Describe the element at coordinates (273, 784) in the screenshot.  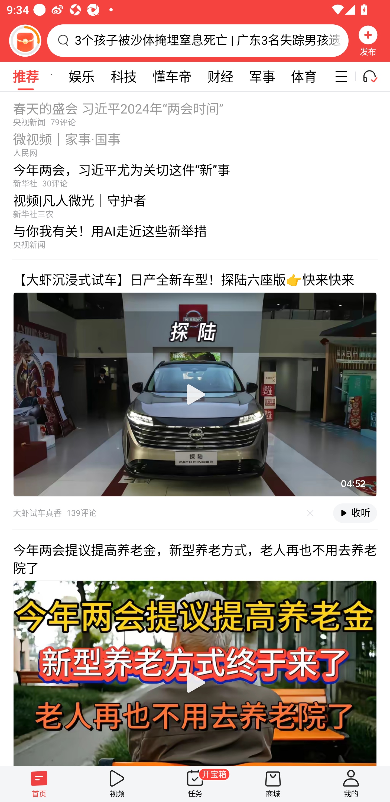
I see `商城` at that location.